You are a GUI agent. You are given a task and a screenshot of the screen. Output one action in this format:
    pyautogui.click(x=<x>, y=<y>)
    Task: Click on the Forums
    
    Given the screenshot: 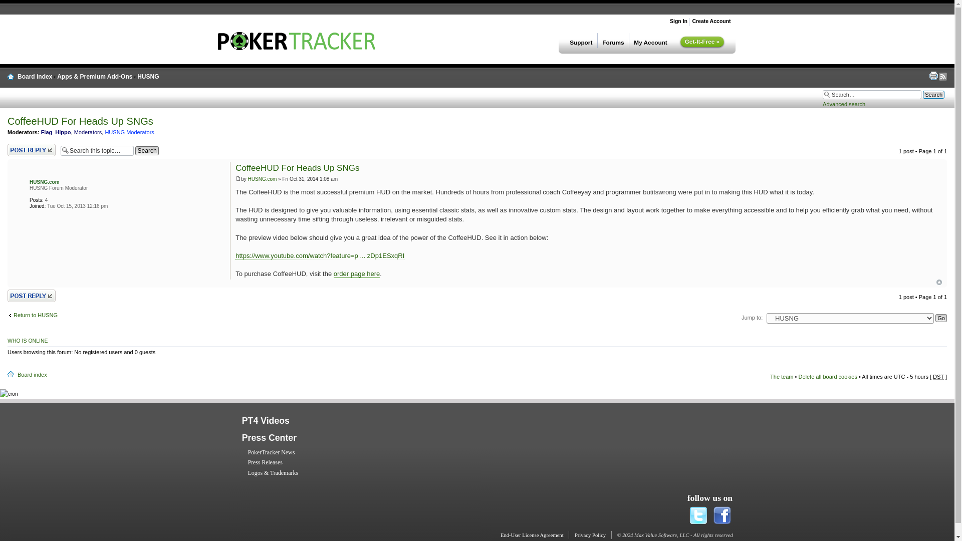 What is the action you would take?
    pyautogui.click(x=613, y=40)
    